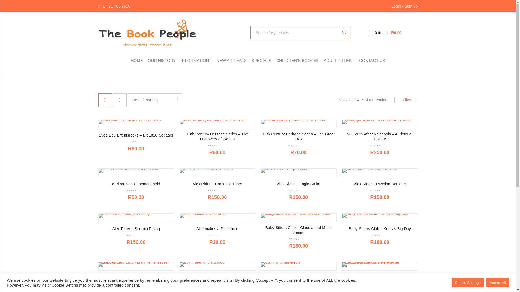  What do you see at coordinates (386, 32) in the screenshot?
I see `View your shopping bag` at bounding box center [386, 32].